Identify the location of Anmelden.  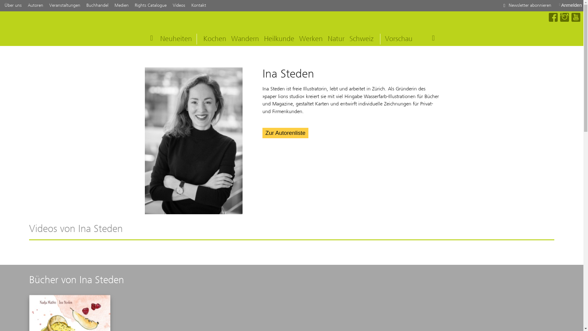
(570, 5).